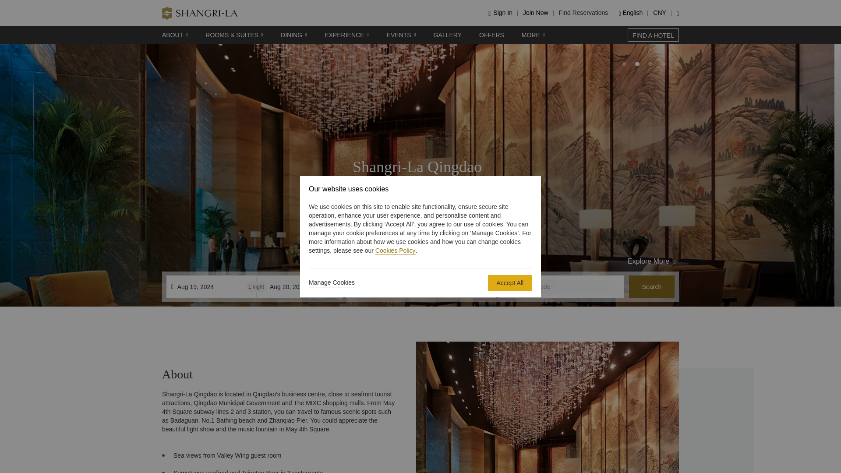 This screenshot has width=841, height=473. I want to click on Aug 20, 2024, so click(304, 286).